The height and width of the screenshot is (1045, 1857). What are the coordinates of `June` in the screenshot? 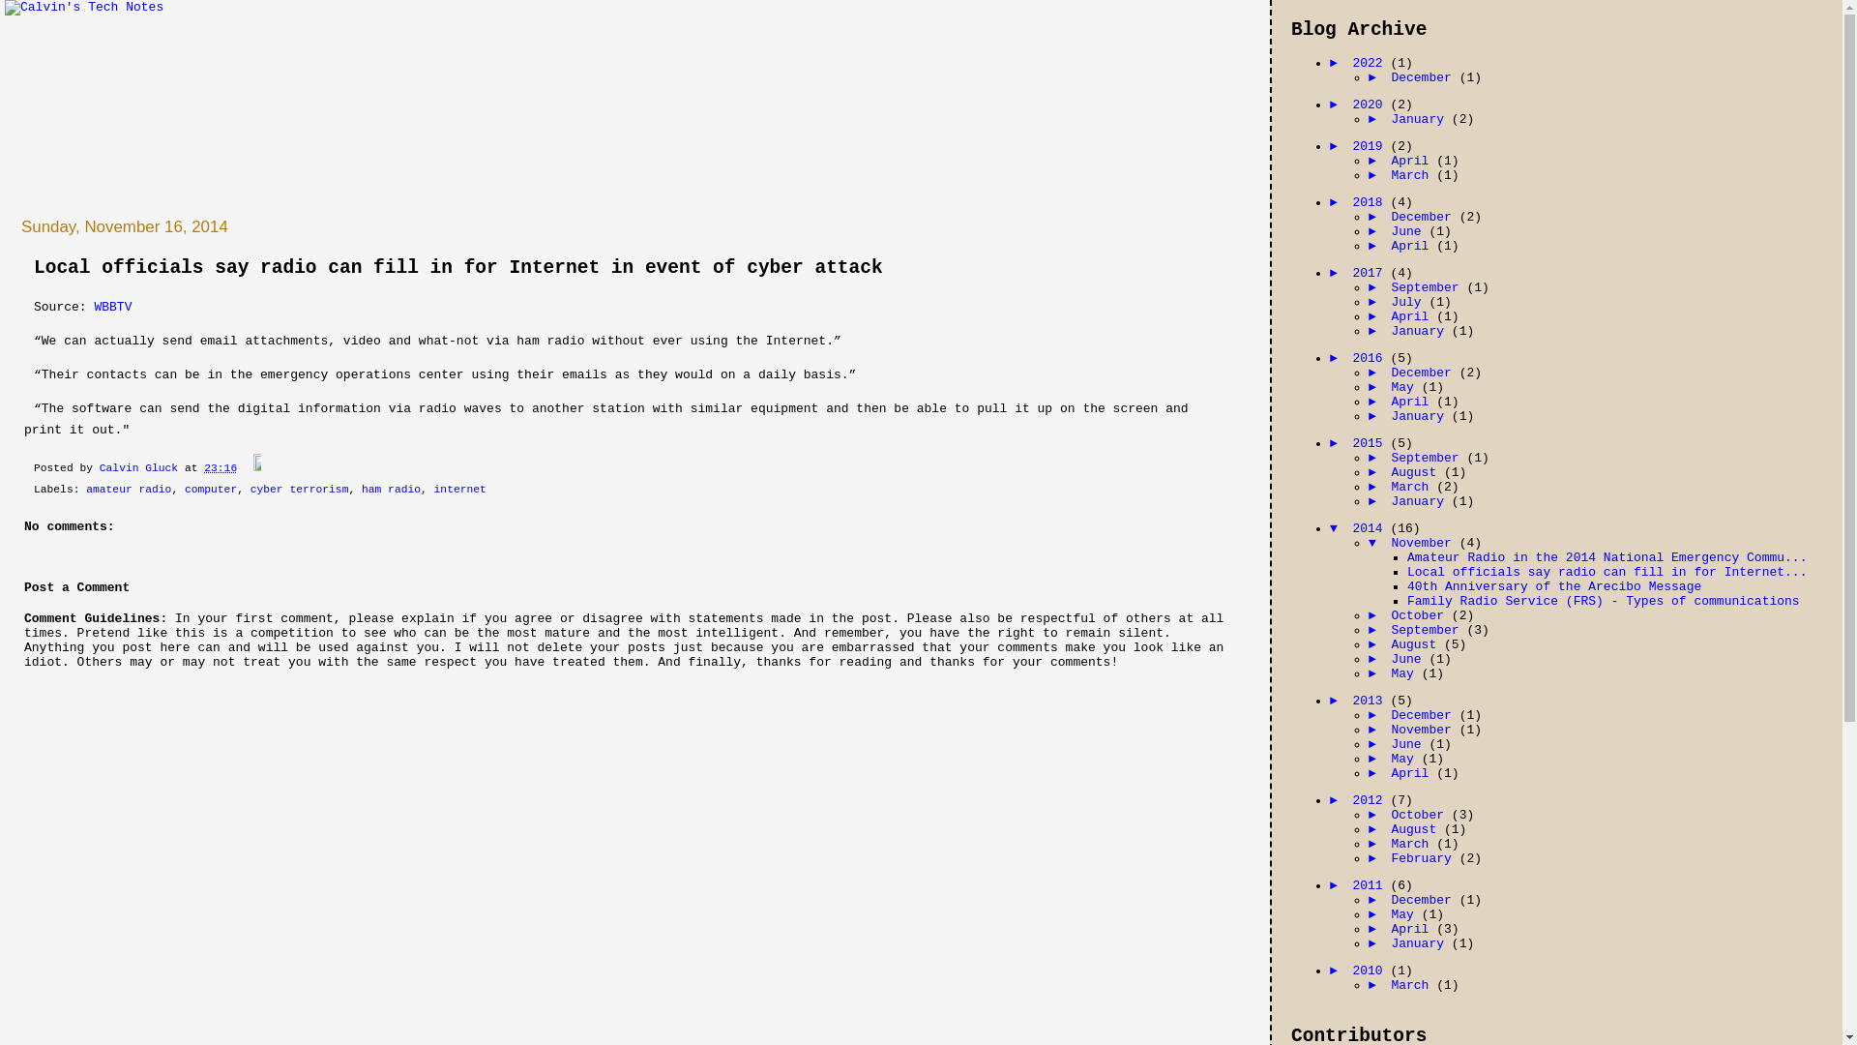 It's located at (1410, 660).